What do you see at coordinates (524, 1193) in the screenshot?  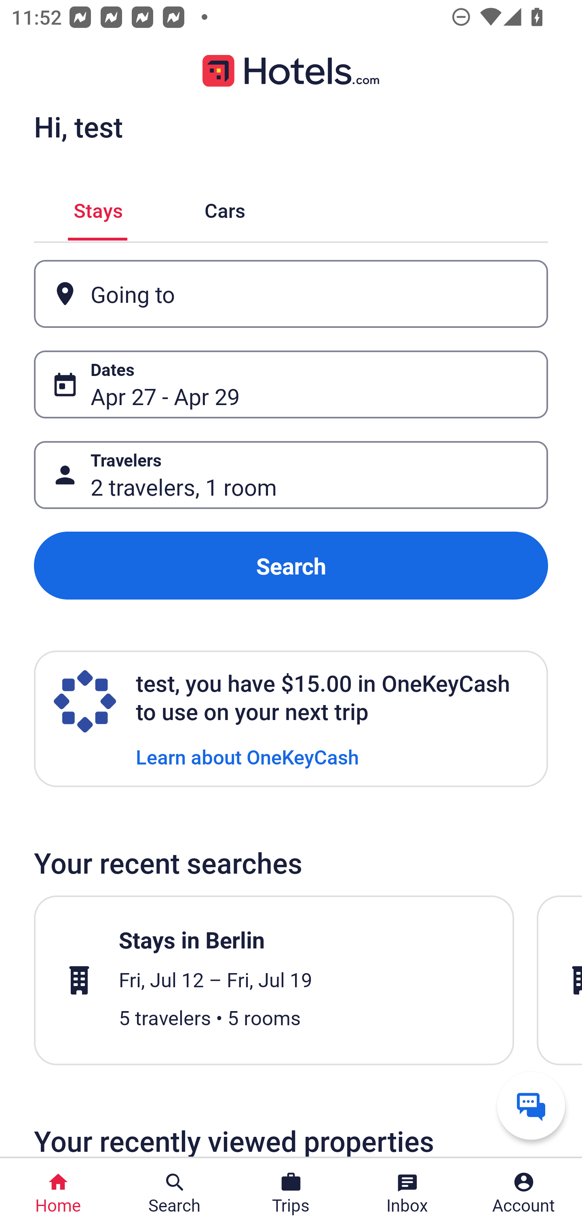 I see `Account Profile. Button` at bounding box center [524, 1193].